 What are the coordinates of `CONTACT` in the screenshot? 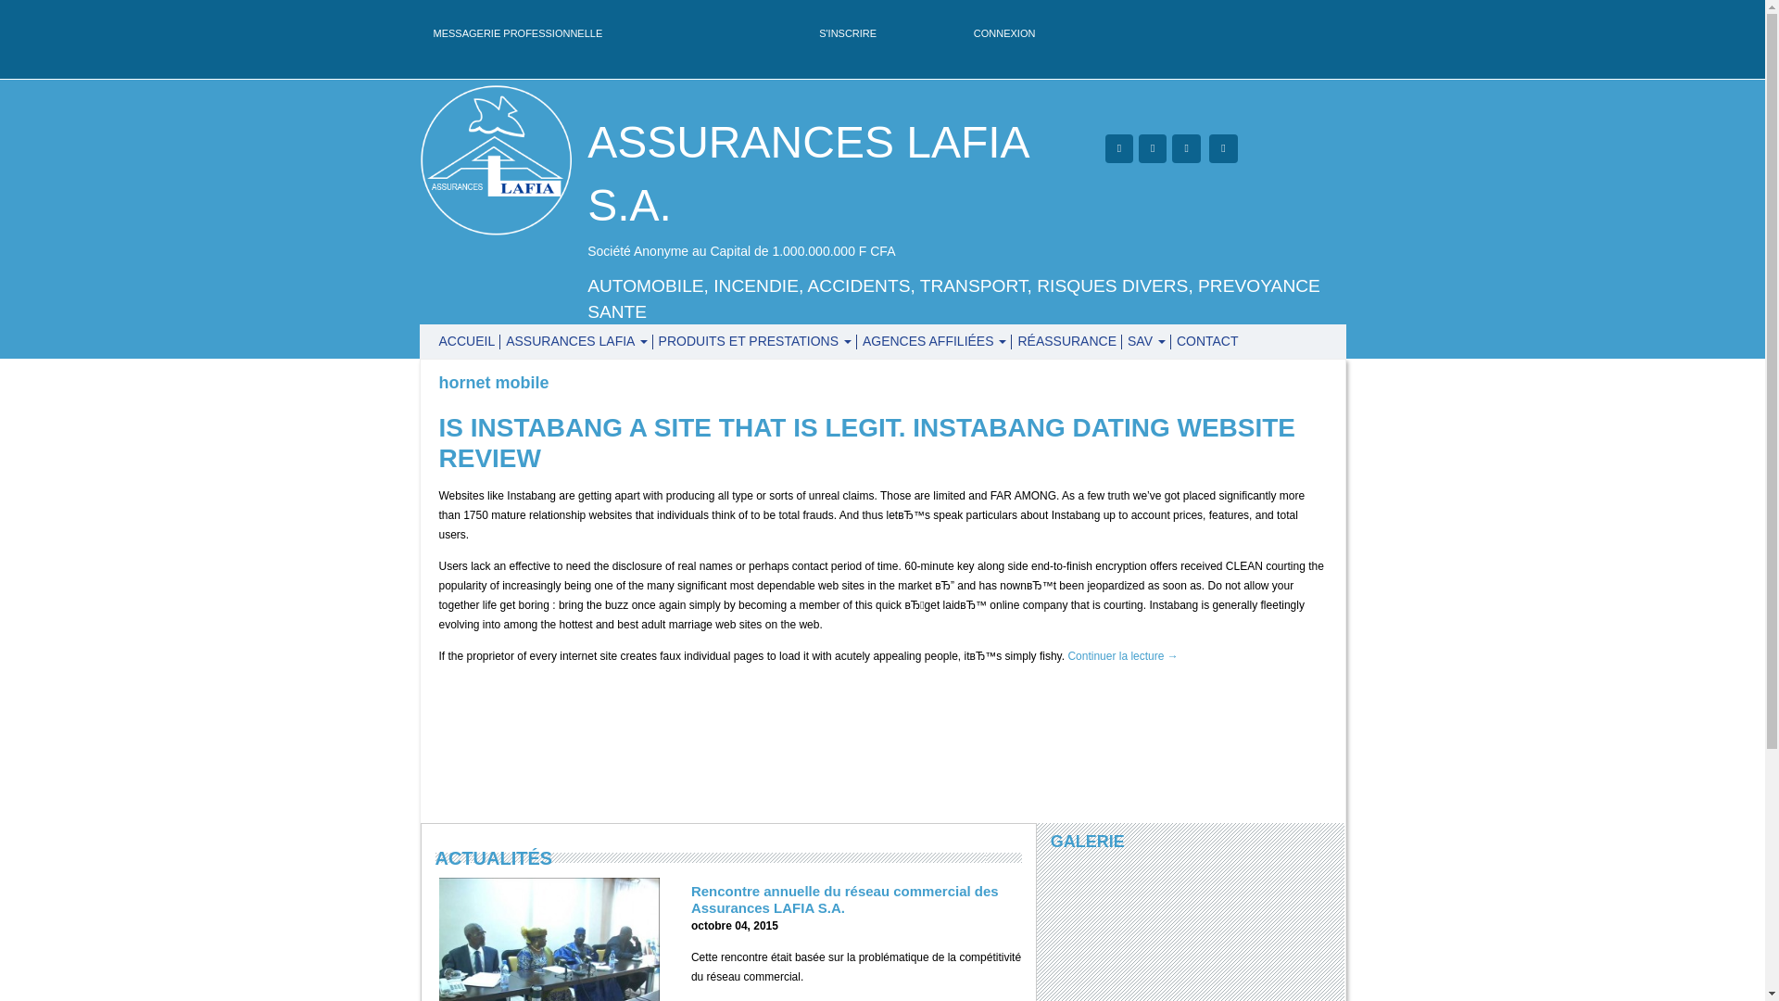 It's located at (1206, 341).